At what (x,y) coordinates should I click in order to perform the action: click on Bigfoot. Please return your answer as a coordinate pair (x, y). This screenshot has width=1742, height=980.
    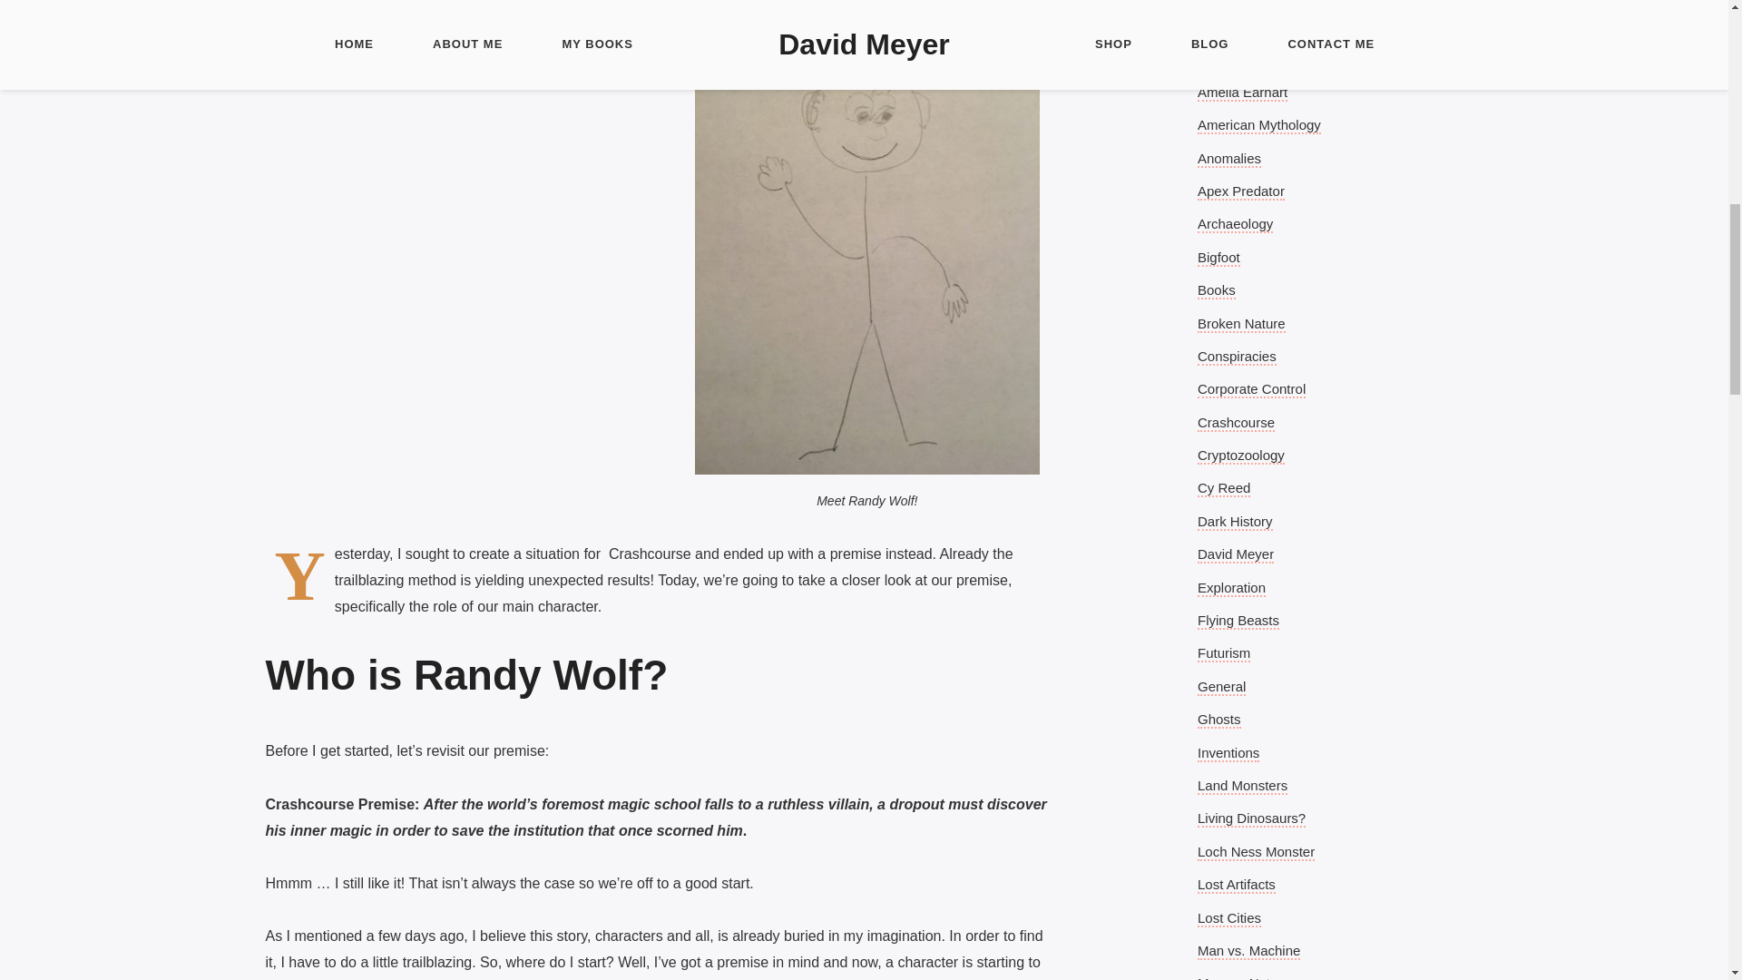
    Looking at the image, I should click on (1219, 258).